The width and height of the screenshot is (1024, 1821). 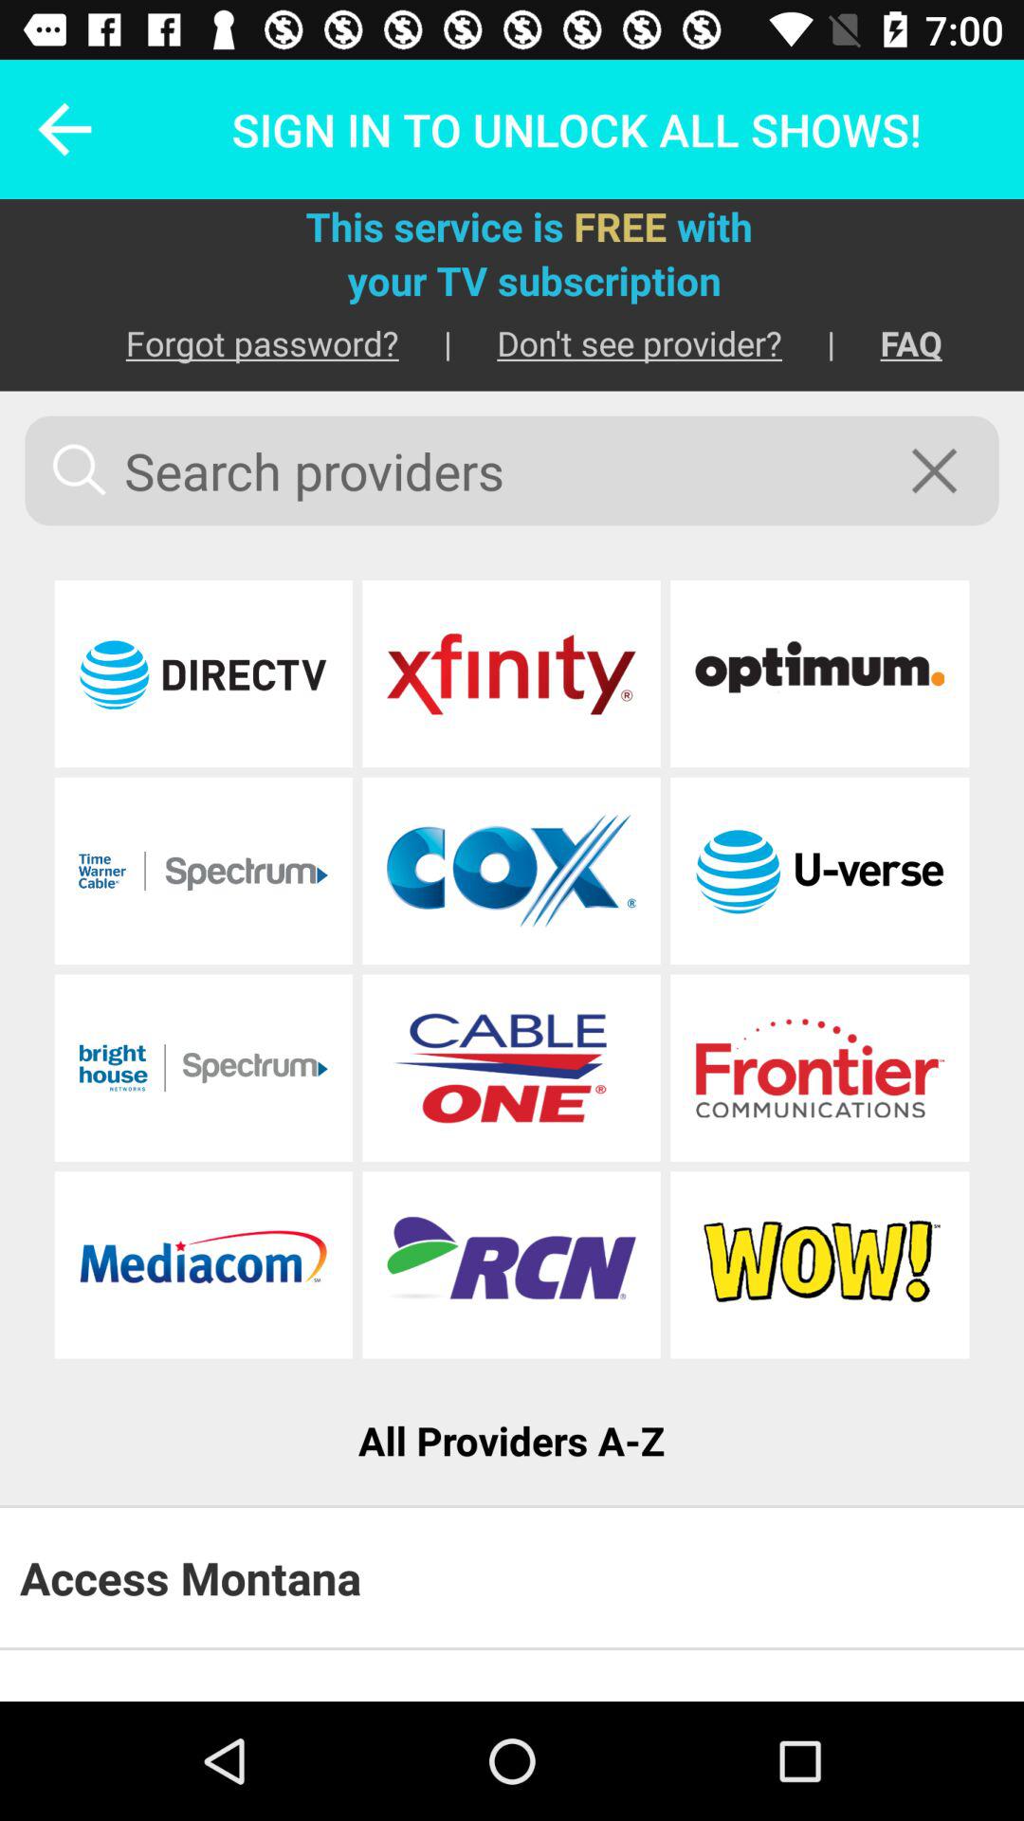 What do you see at coordinates (946, 470) in the screenshot?
I see `close search` at bounding box center [946, 470].